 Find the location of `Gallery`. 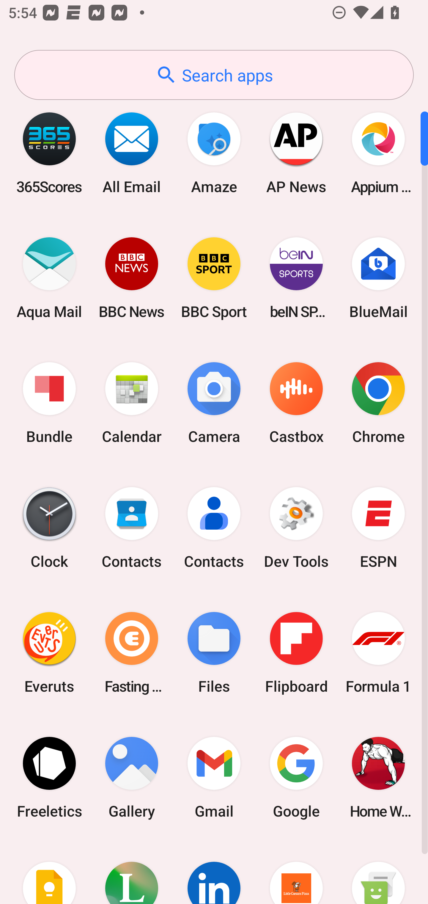

Gallery is located at coordinates (132, 777).